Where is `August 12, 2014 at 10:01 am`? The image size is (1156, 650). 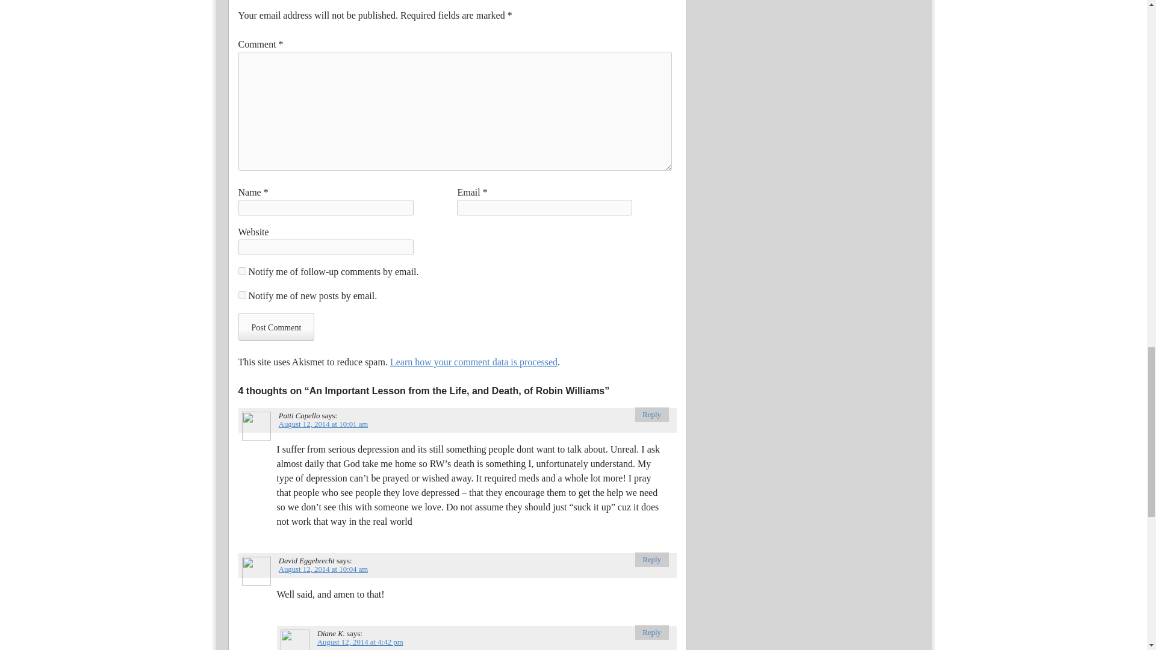
August 12, 2014 at 10:01 am is located at coordinates (323, 424).